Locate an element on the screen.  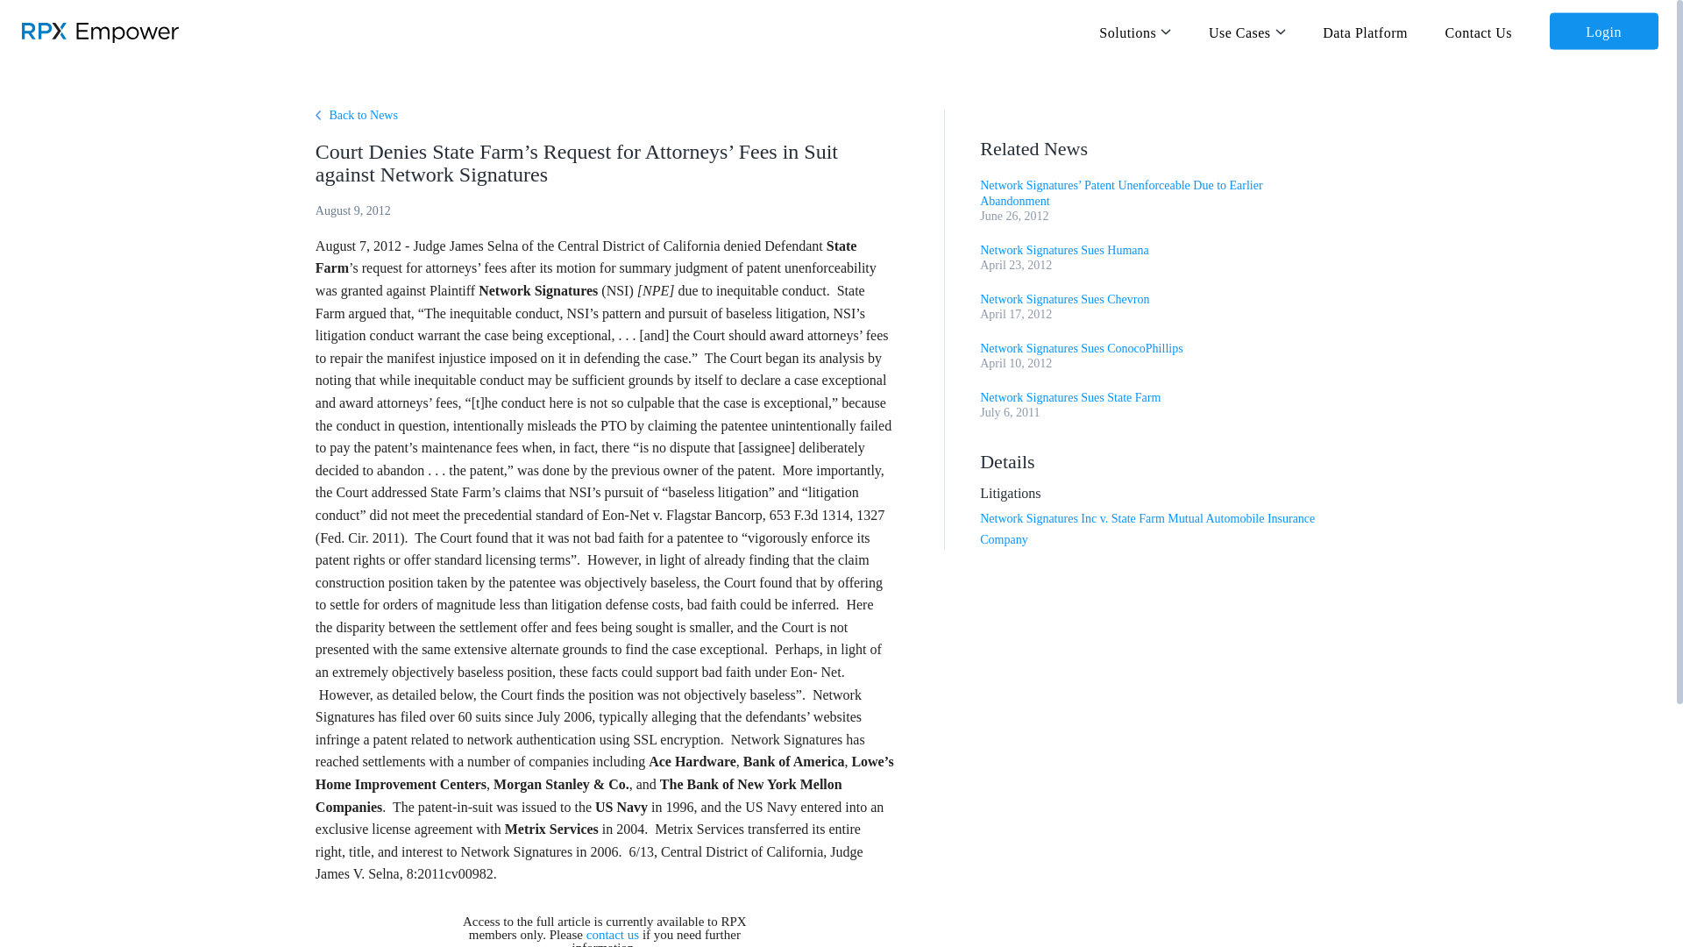
Network Signatures Sues ConocoPhillips is located at coordinates (1081, 348).